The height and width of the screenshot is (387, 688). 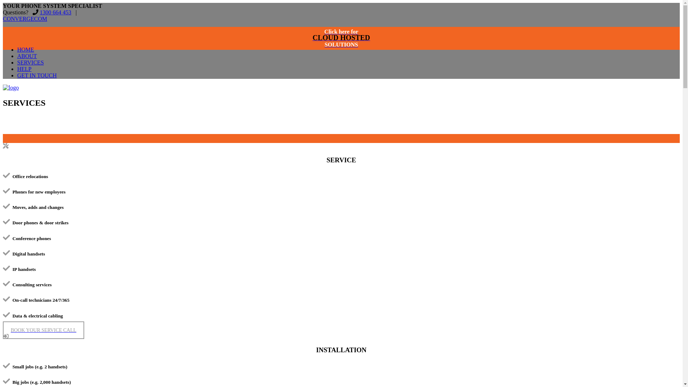 What do you see at coordinates (44, 330) in the screenshot?
I see `BOOK YOUR SERVICE CALL` at bounding box center [44, 330].